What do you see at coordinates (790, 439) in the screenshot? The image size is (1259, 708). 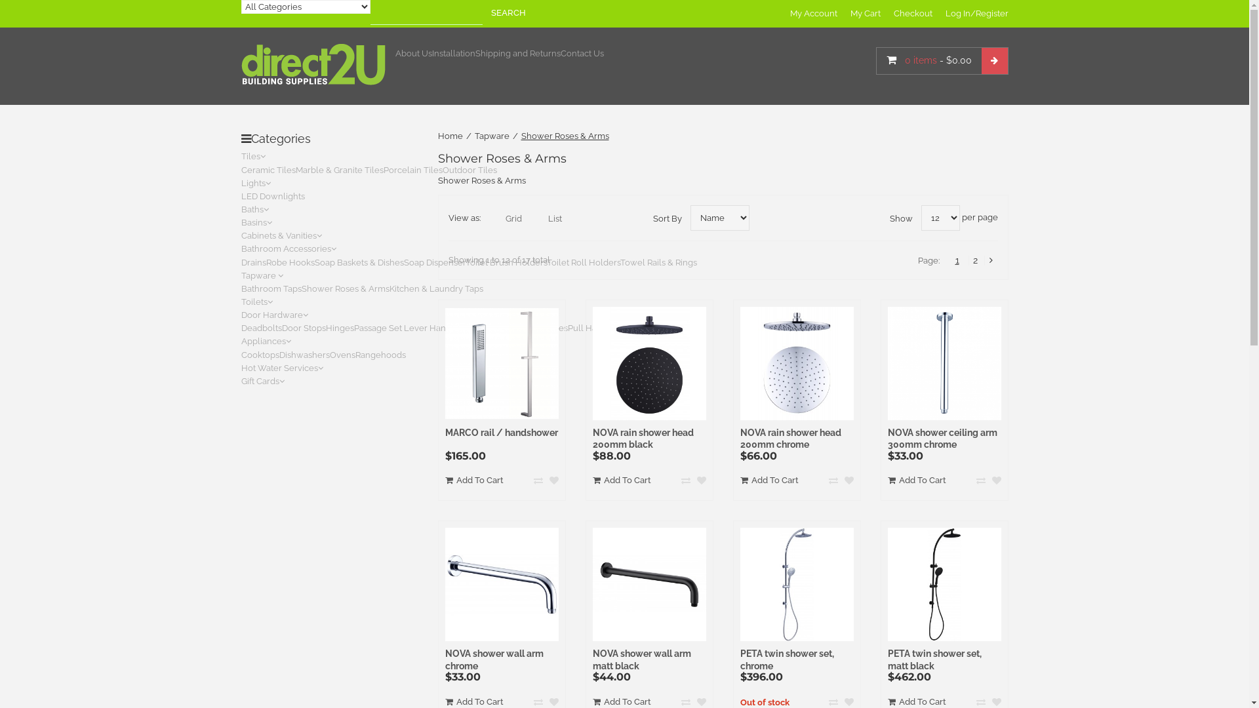 I see `NOVA rain shower head 200mm chrome` at bounding box center [790, 439].